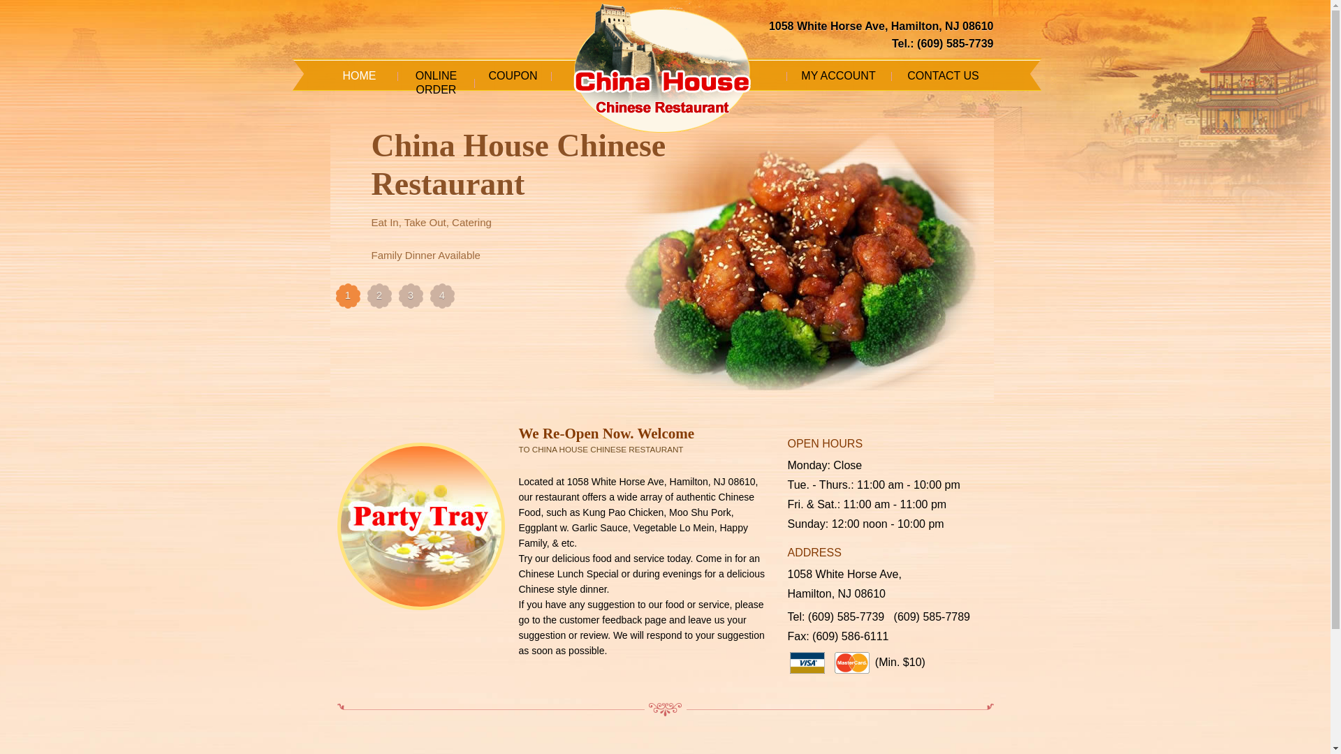  I want to click on CONTACT US, so click(944, 75).